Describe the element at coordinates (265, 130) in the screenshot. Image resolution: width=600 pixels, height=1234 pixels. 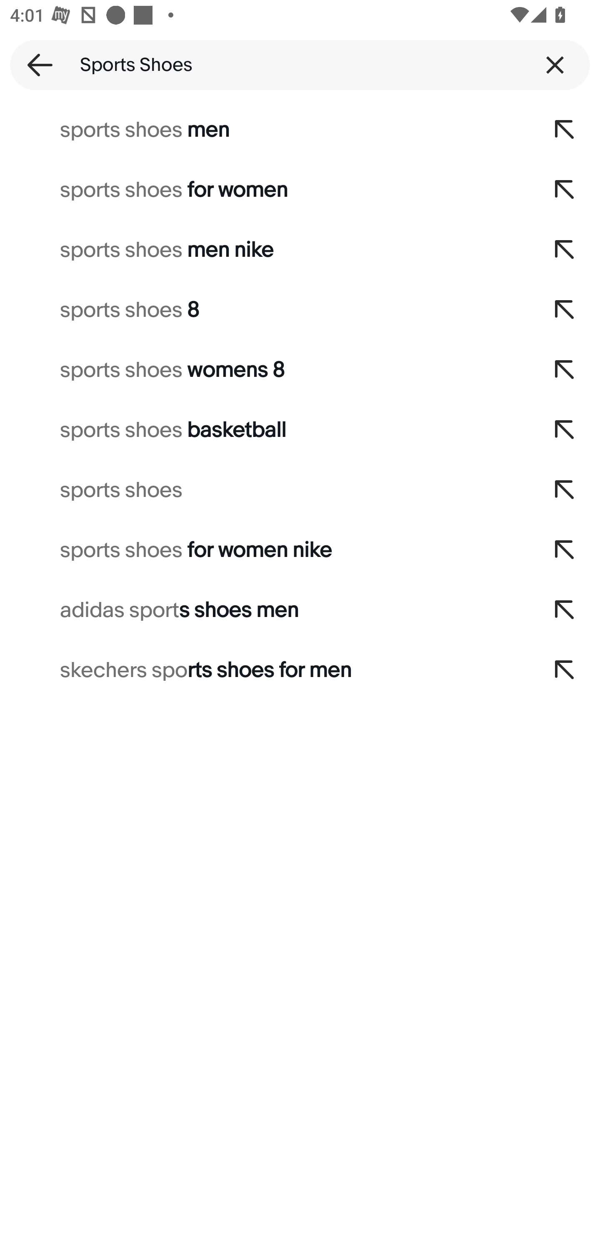
I see `sports shoes men` at that location.